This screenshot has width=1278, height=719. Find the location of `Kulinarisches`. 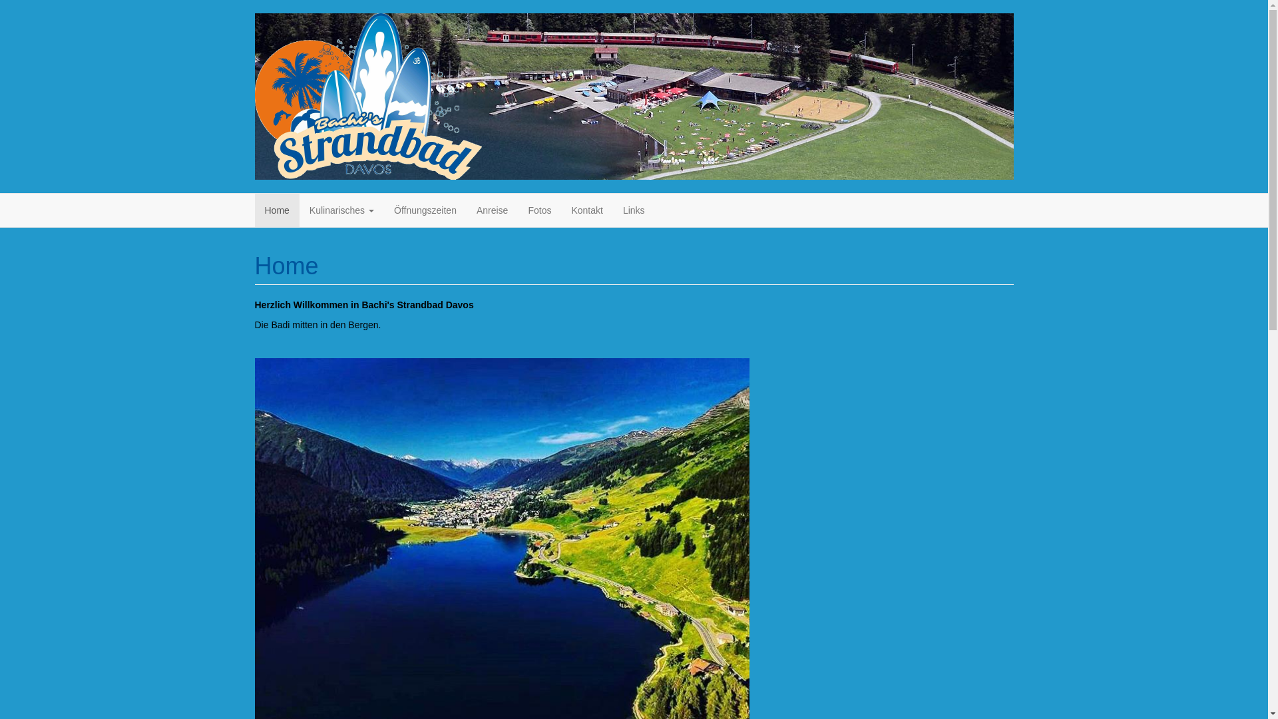

Kulinarisches is located at coordinates (342, 210).